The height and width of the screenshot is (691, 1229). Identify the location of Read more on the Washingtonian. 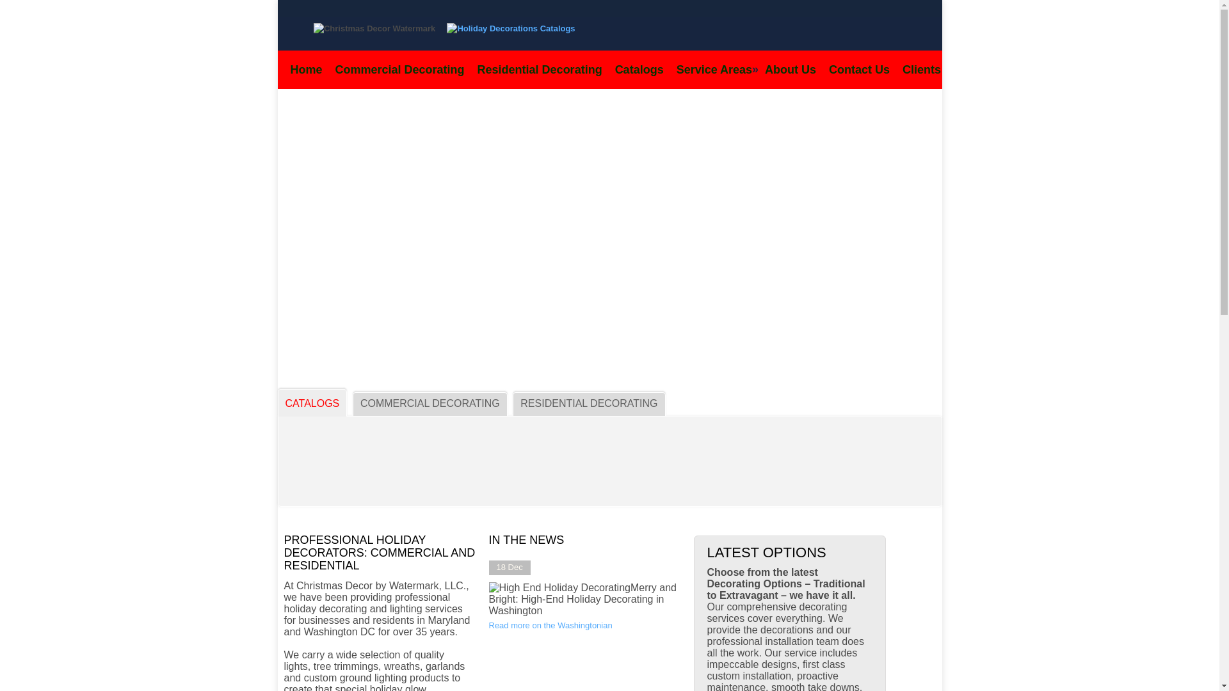
(550, 624).